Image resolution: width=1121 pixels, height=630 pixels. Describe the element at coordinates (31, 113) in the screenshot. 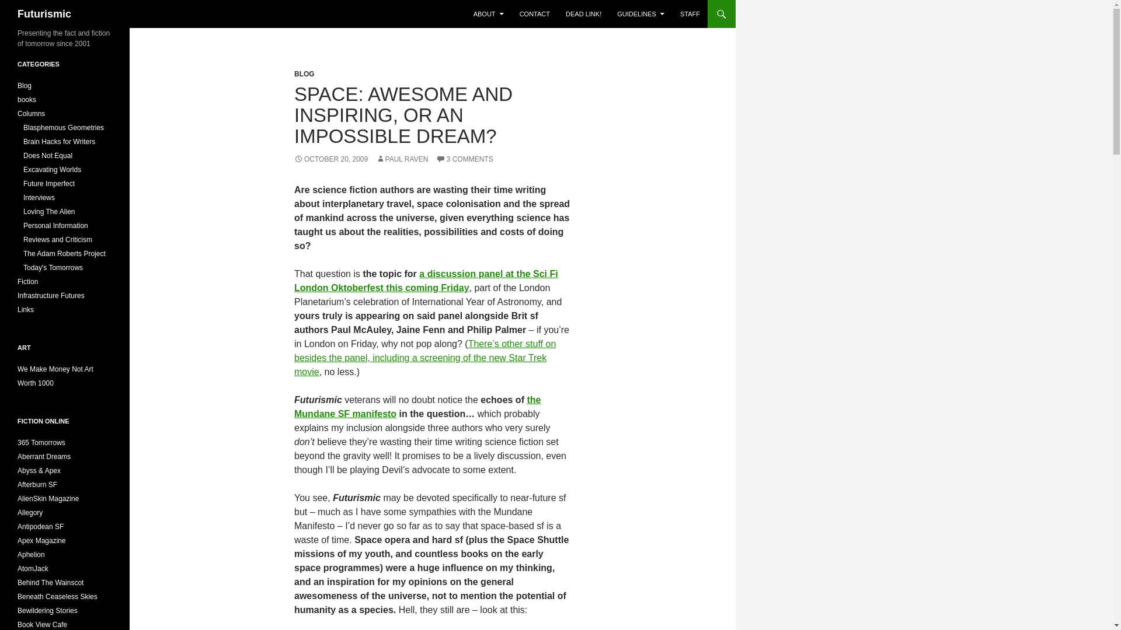

I see `Columns` at that location.